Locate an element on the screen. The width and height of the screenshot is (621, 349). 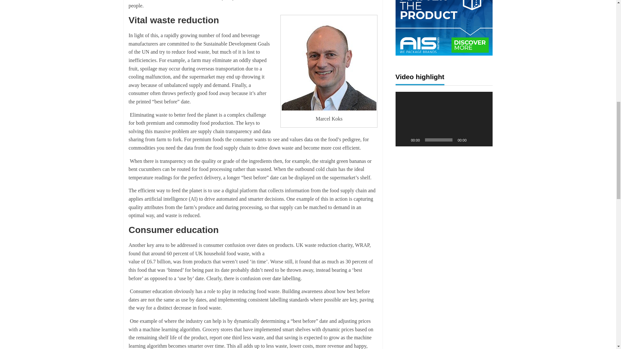
Mute is located at coordinates (474, 140).